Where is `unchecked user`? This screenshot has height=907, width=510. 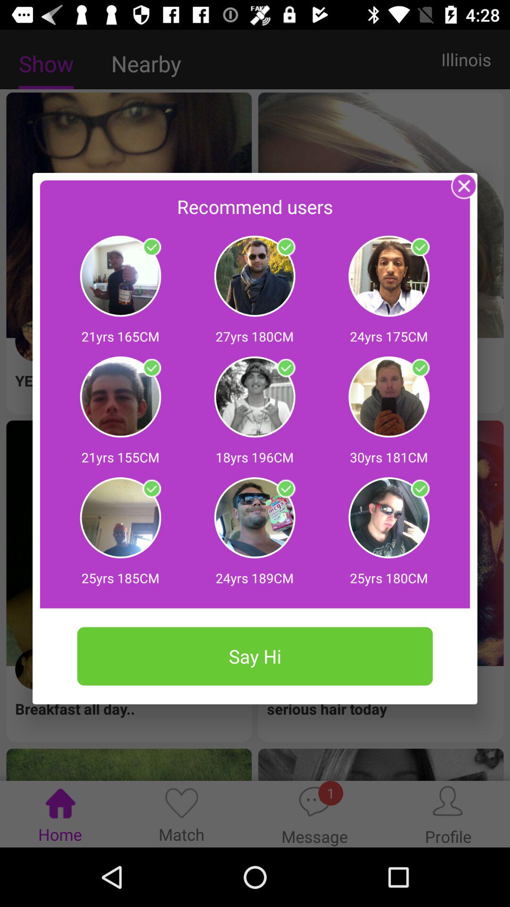
unchecked user is located at coordinates (286, 488).